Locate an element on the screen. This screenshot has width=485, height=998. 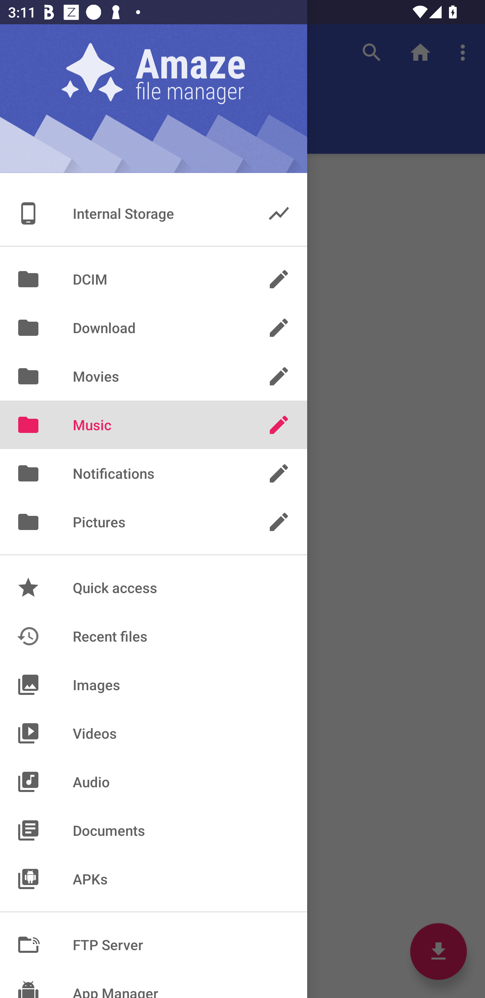
App Manager is located at coordinates (154, 984).